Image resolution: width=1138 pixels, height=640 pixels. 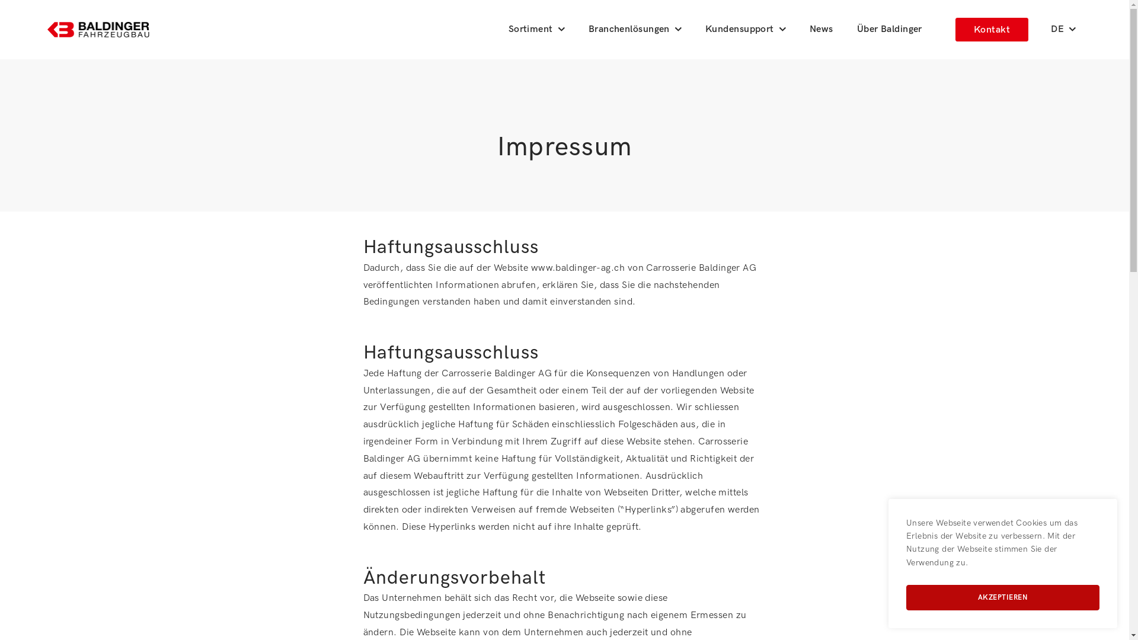 What do you see at coordinates (992, 30) in the screenshot?
I see `Kontakt` at bounding box center [992, 30].